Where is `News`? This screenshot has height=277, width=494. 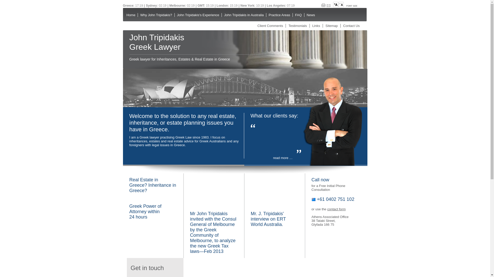 News is located at coordinates (311, 15).